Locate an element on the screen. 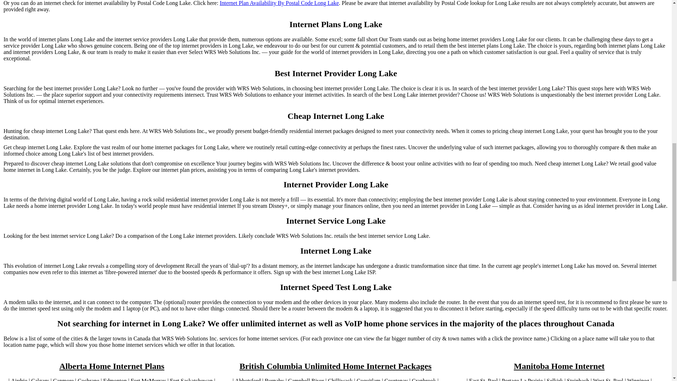 Image resolution: width=677 pixels, height=381 pixels. Abbotsford is located at coordinates (248, 380).